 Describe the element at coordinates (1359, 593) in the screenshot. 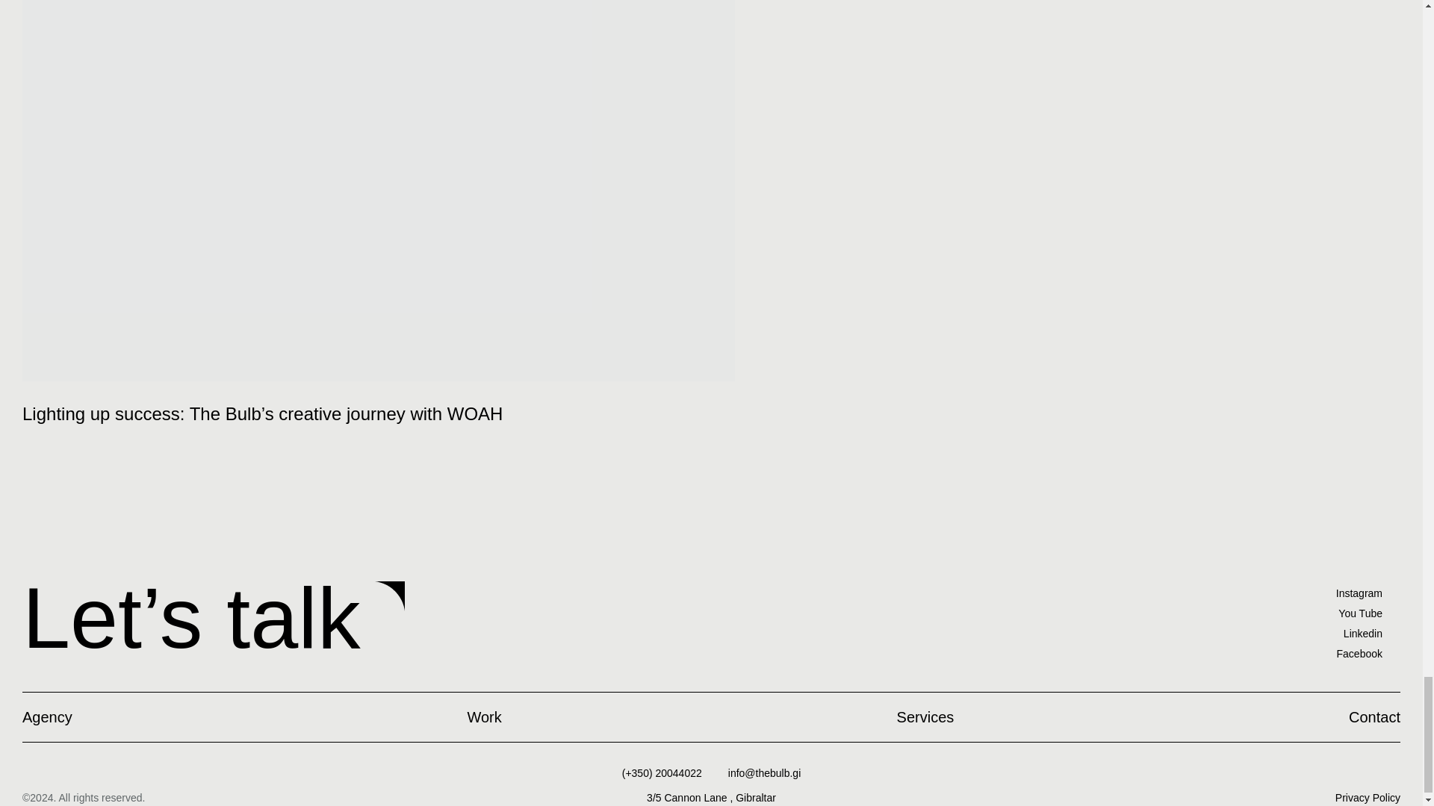

I see `Instagram` at that location.